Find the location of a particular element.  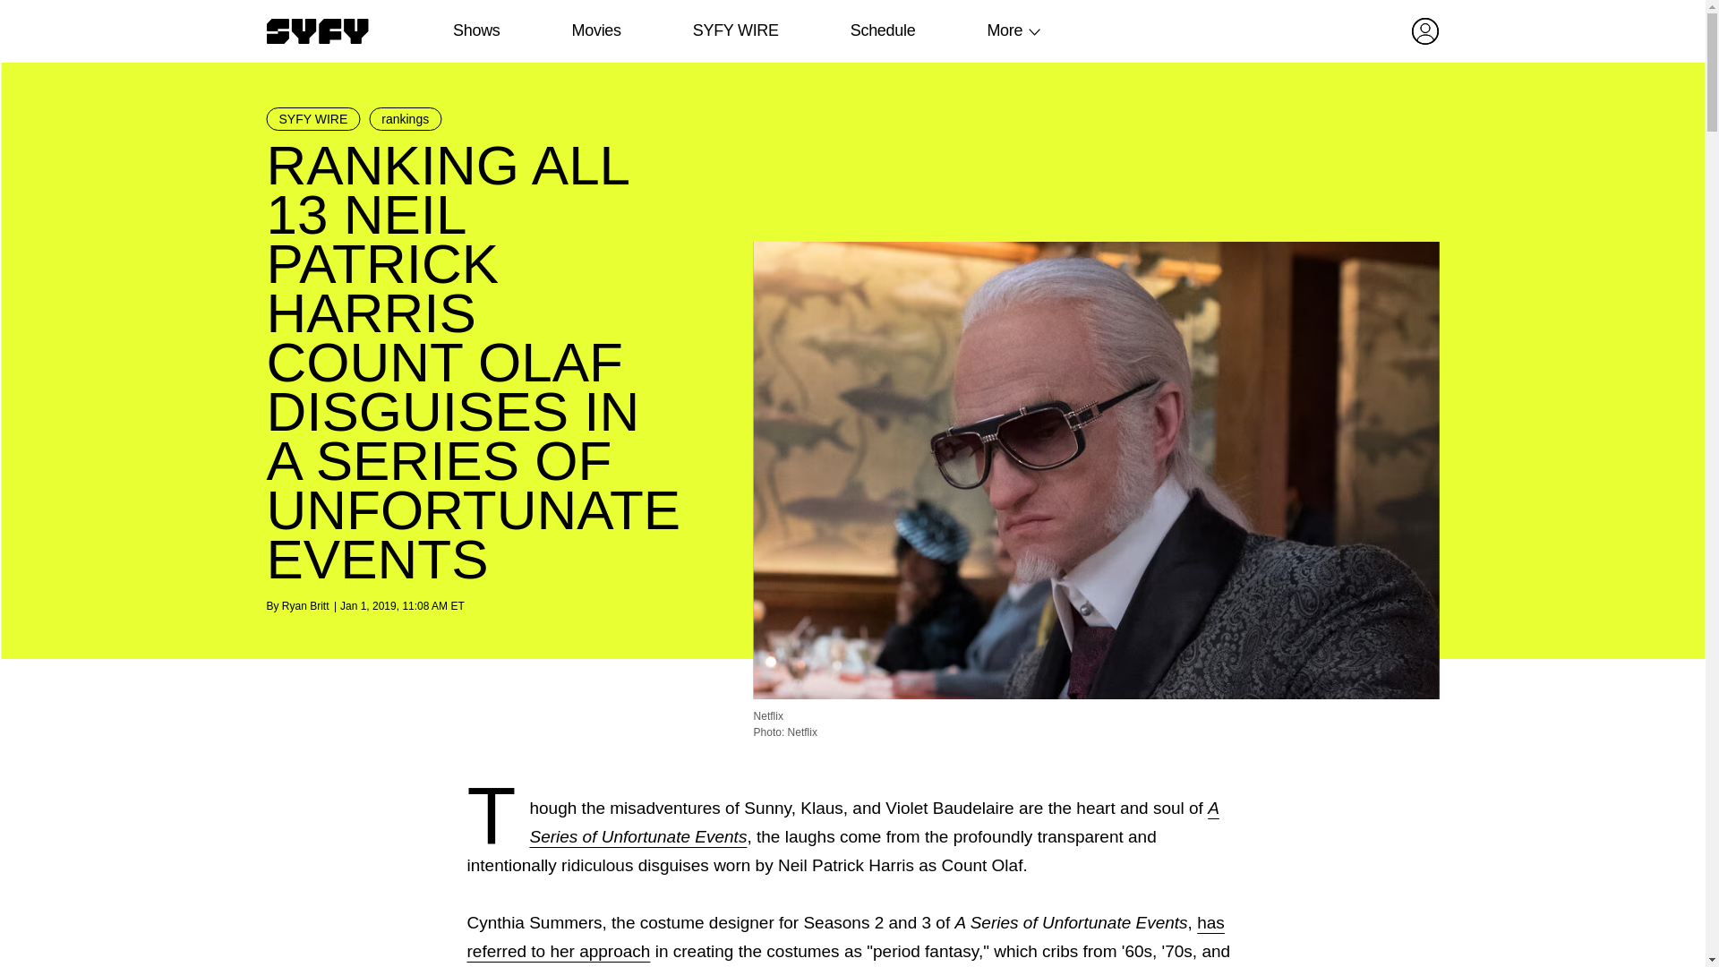

rankings is located at coordinates (405, 118).